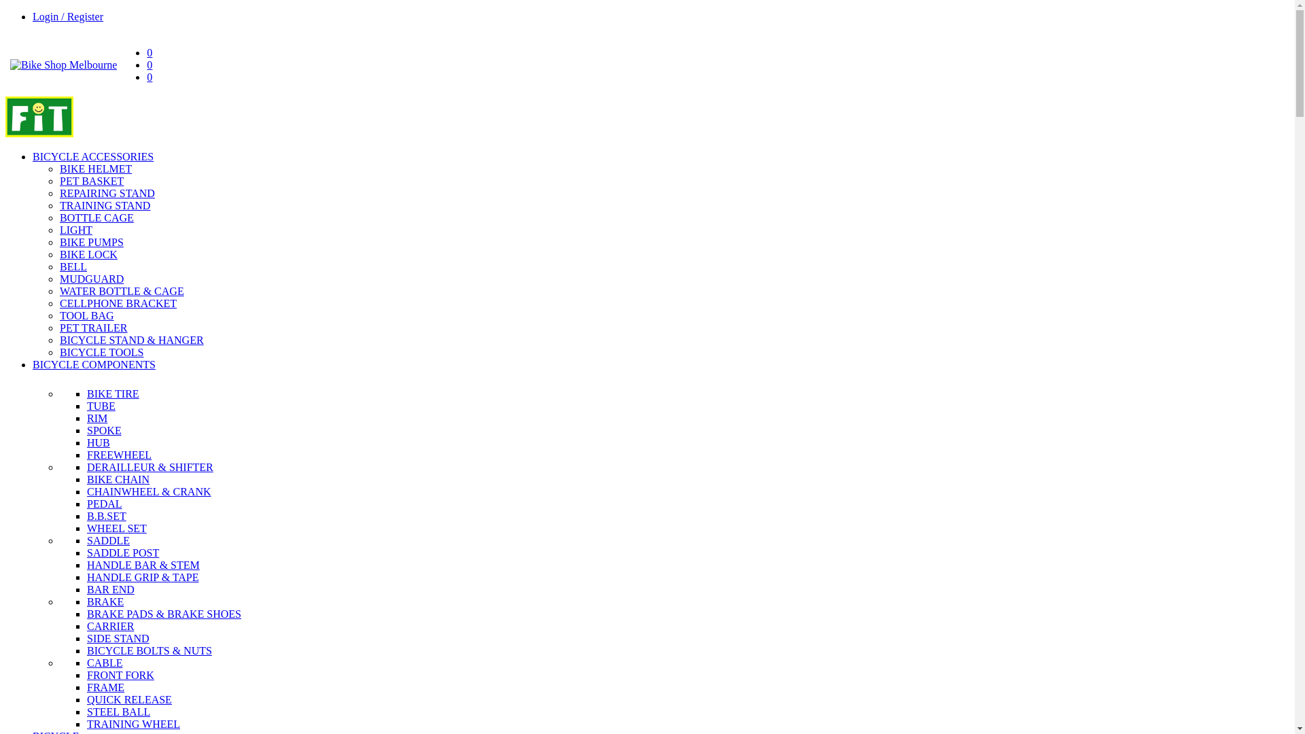 This screenshot has height=734, width=1305. I want to click on BIKE PUMPS, so click(92, 242).